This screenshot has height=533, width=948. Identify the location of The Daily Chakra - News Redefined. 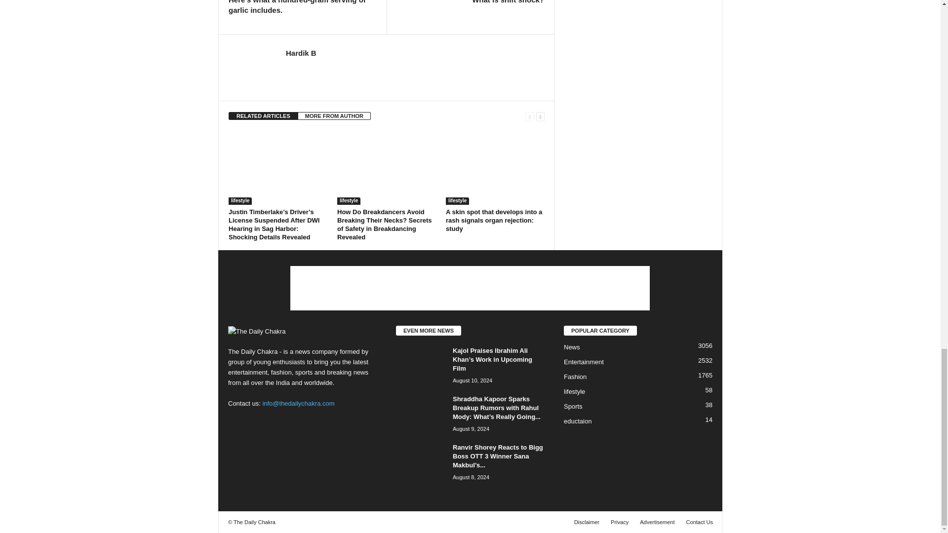
(302, 331).